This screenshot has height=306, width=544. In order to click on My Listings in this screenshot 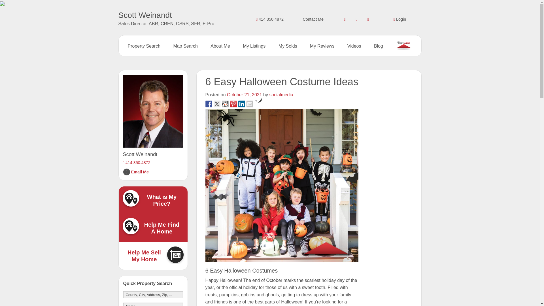, I will do `click(254, 46)`.